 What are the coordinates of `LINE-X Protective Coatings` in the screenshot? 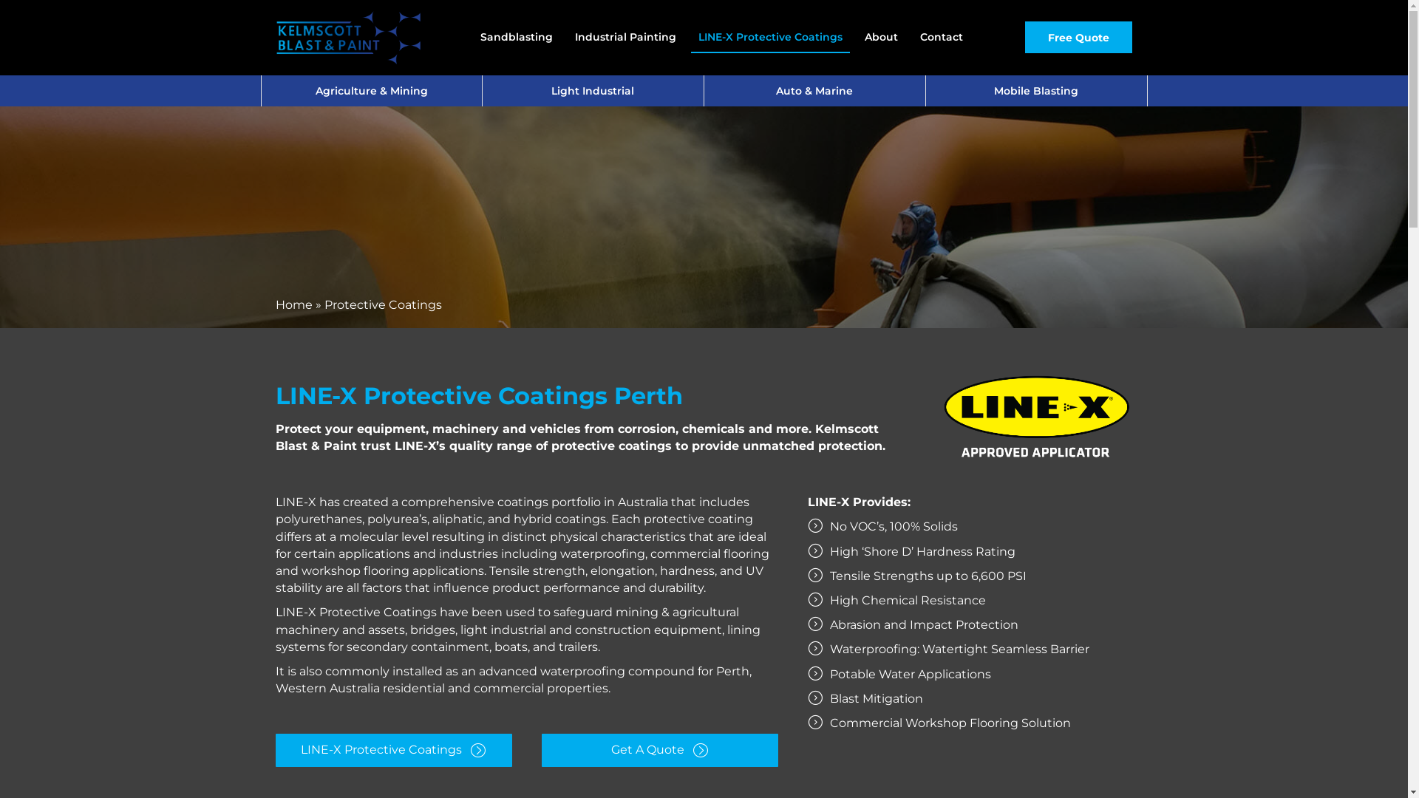 It's located at (393, 751).